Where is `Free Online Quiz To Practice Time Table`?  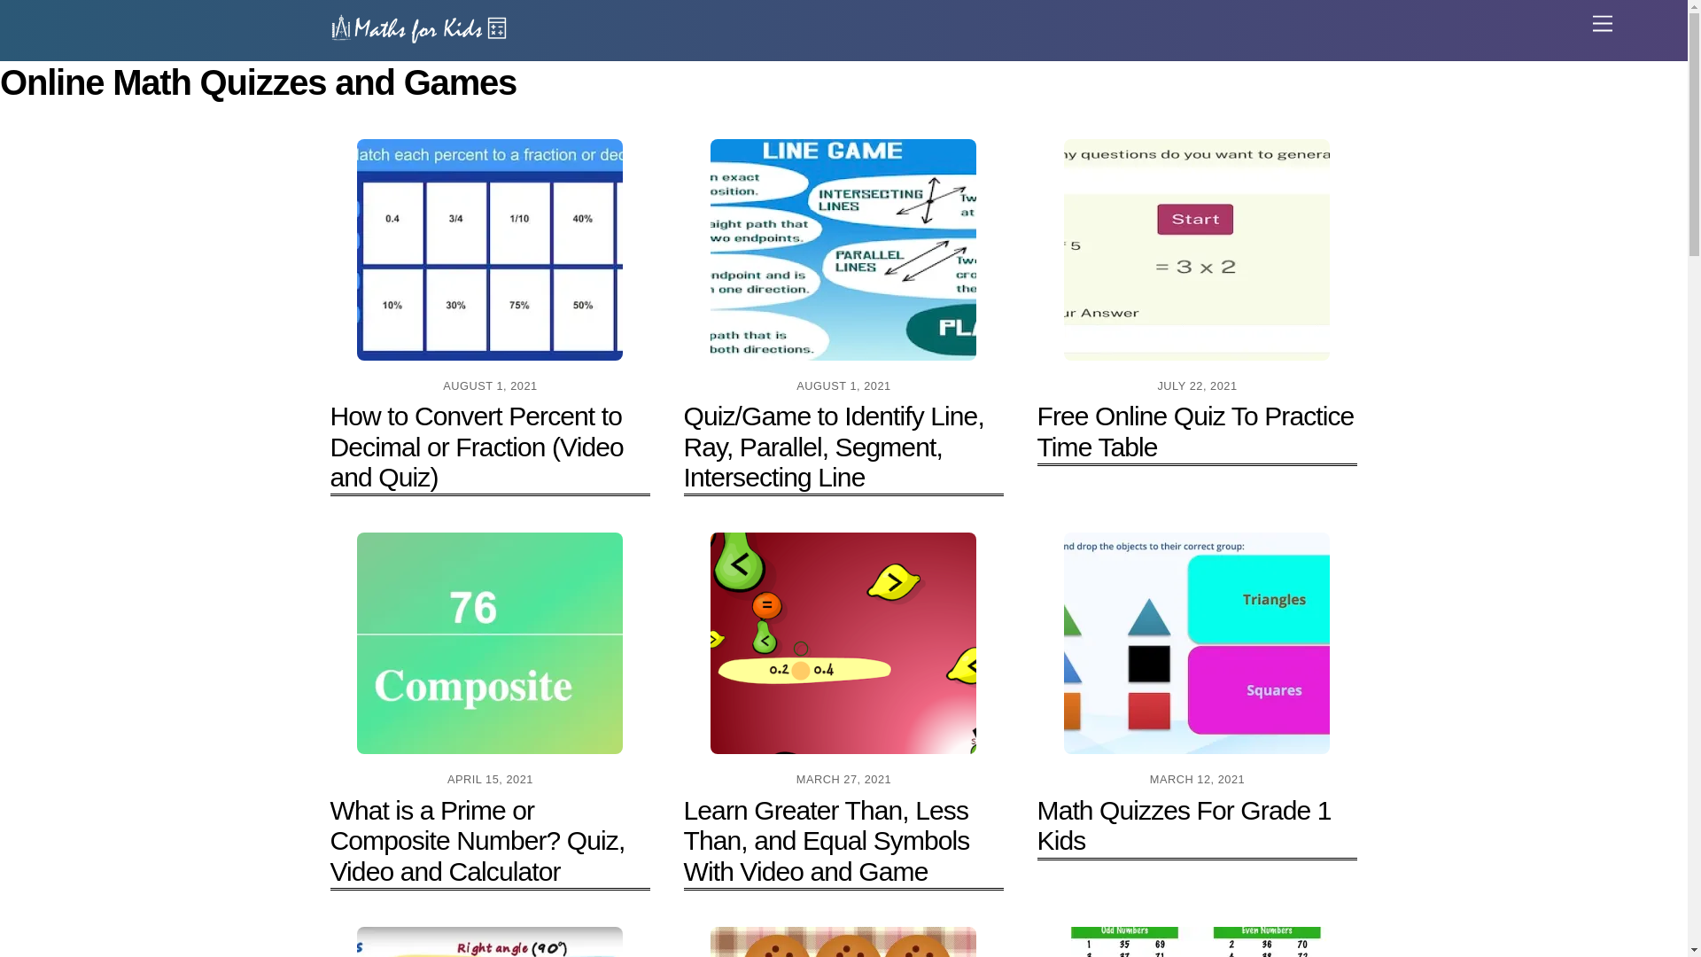 Free Online Quiz To Practice Time Table is located at coordinates (1196, 431).